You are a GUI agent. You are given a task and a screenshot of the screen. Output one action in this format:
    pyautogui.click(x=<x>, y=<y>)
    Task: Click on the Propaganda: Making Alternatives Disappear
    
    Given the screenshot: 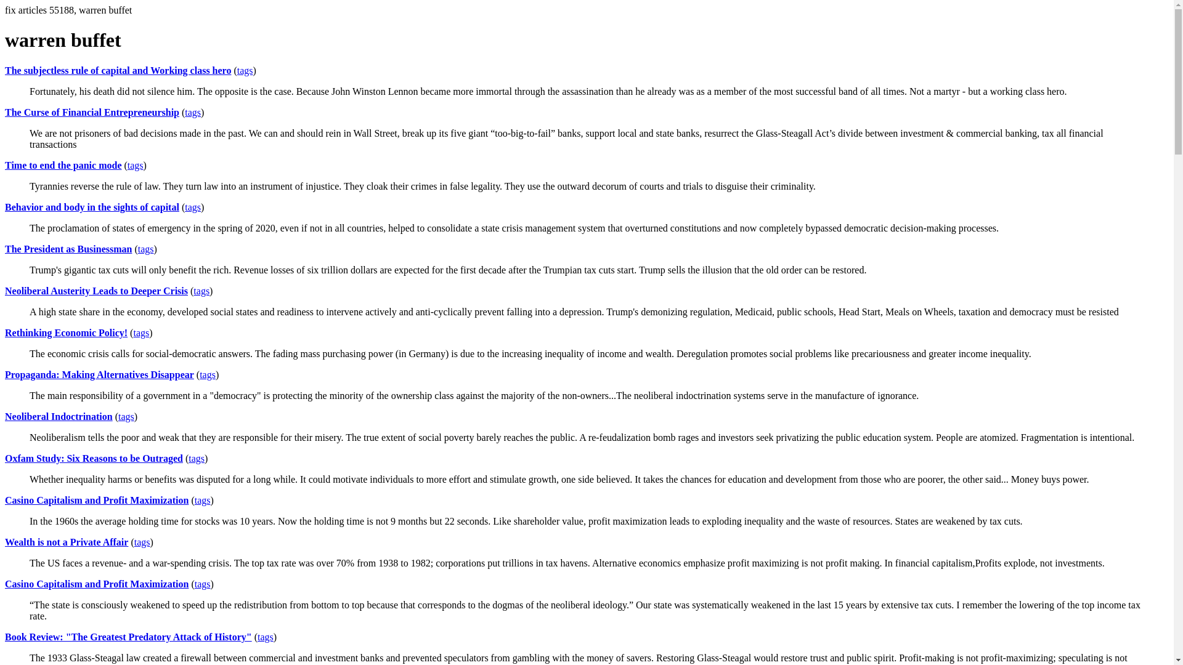 What is the action you would take?
    pyautogui.click(x=99, y=374)
    